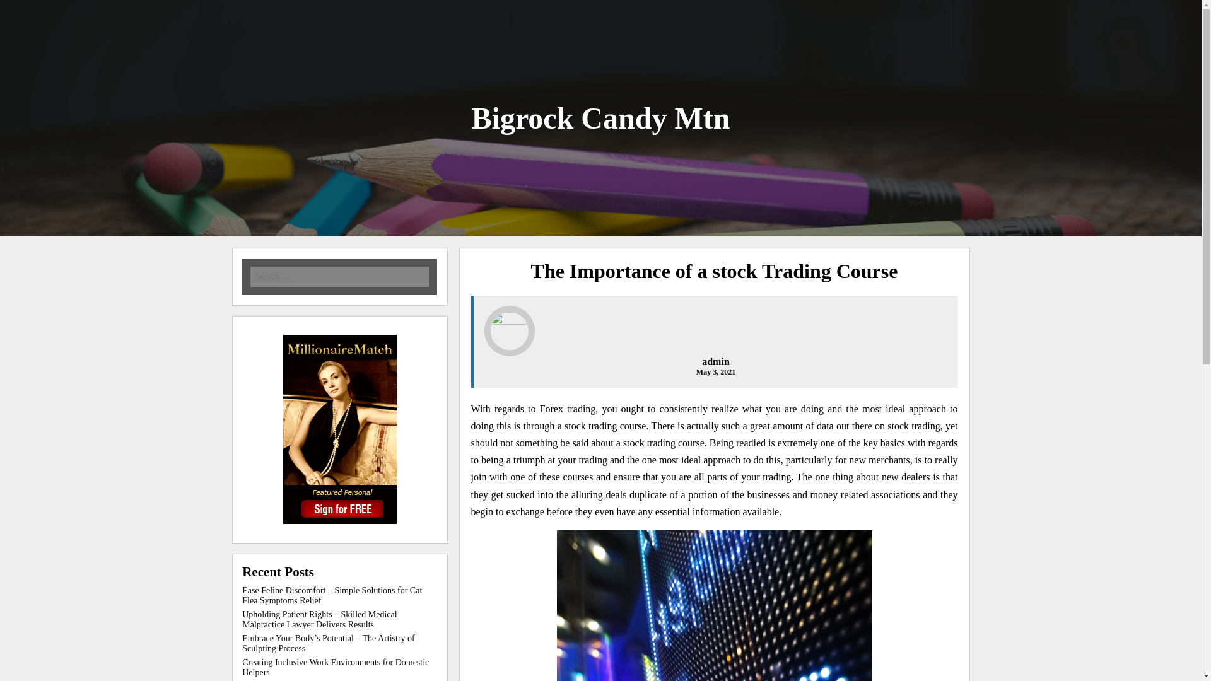 The height and width of the screenshot is (681, 1211). What do you see at coordinates (716, 361) in the screenshot?
I see `admin` at bounding box center [716, 361].